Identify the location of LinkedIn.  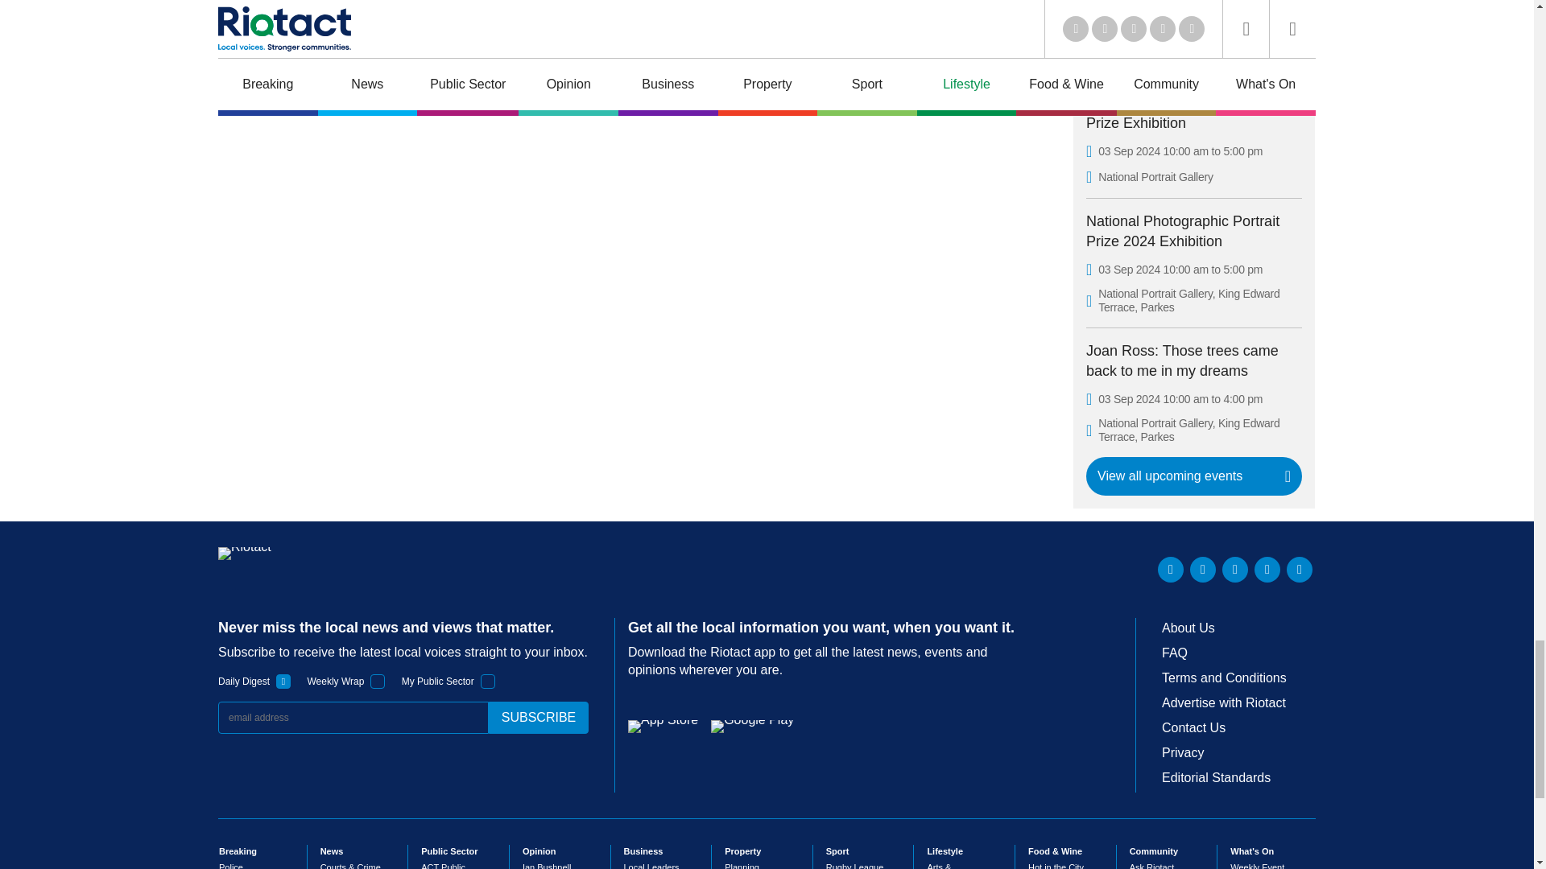
(1171, 570).